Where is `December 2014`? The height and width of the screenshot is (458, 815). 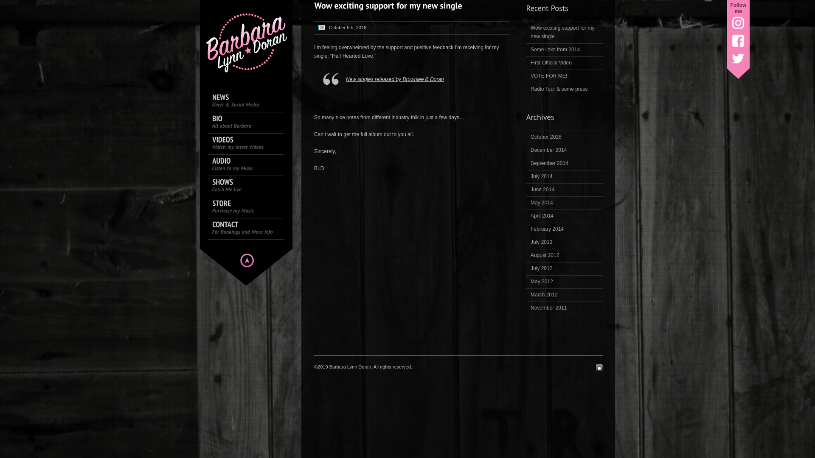 December 2014 is located at coordinates (565, 151).